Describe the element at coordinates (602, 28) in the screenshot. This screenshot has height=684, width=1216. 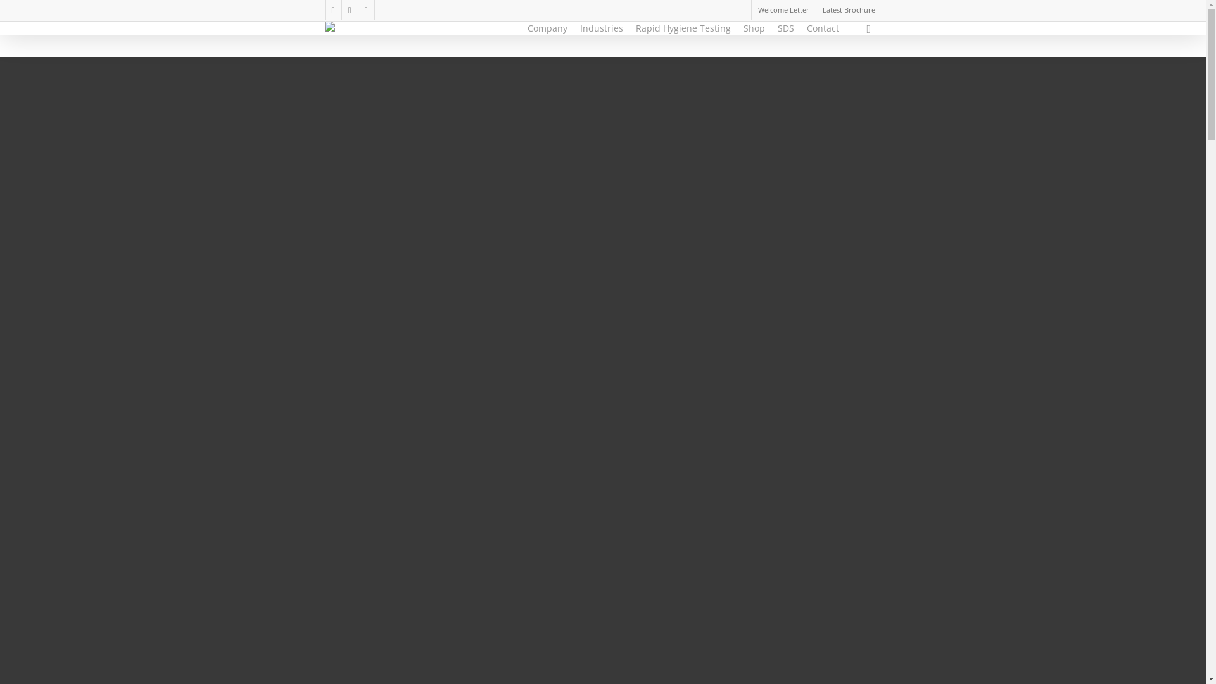
I see `Industries` at that location.